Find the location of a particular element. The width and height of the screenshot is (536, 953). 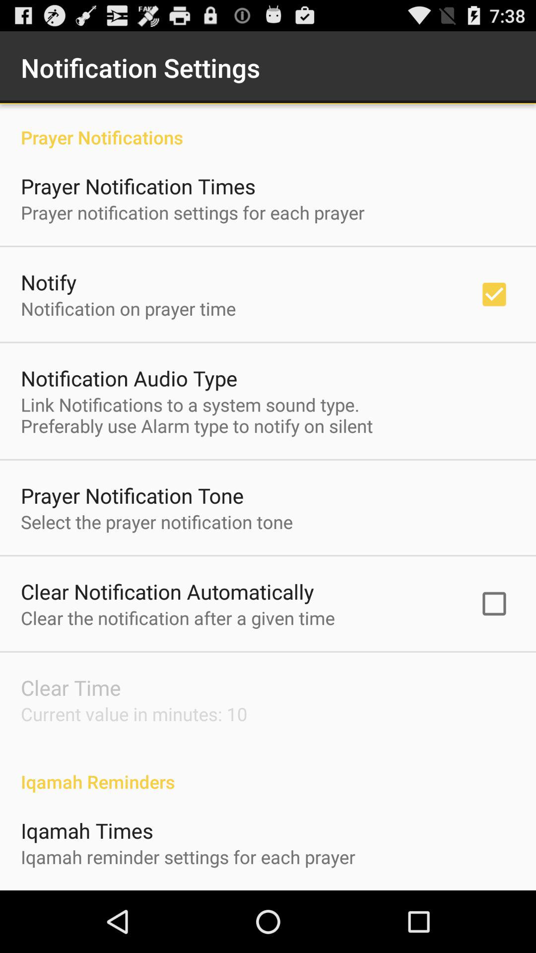

tap the link notifications to at the center is located at coordinates (197, 415).